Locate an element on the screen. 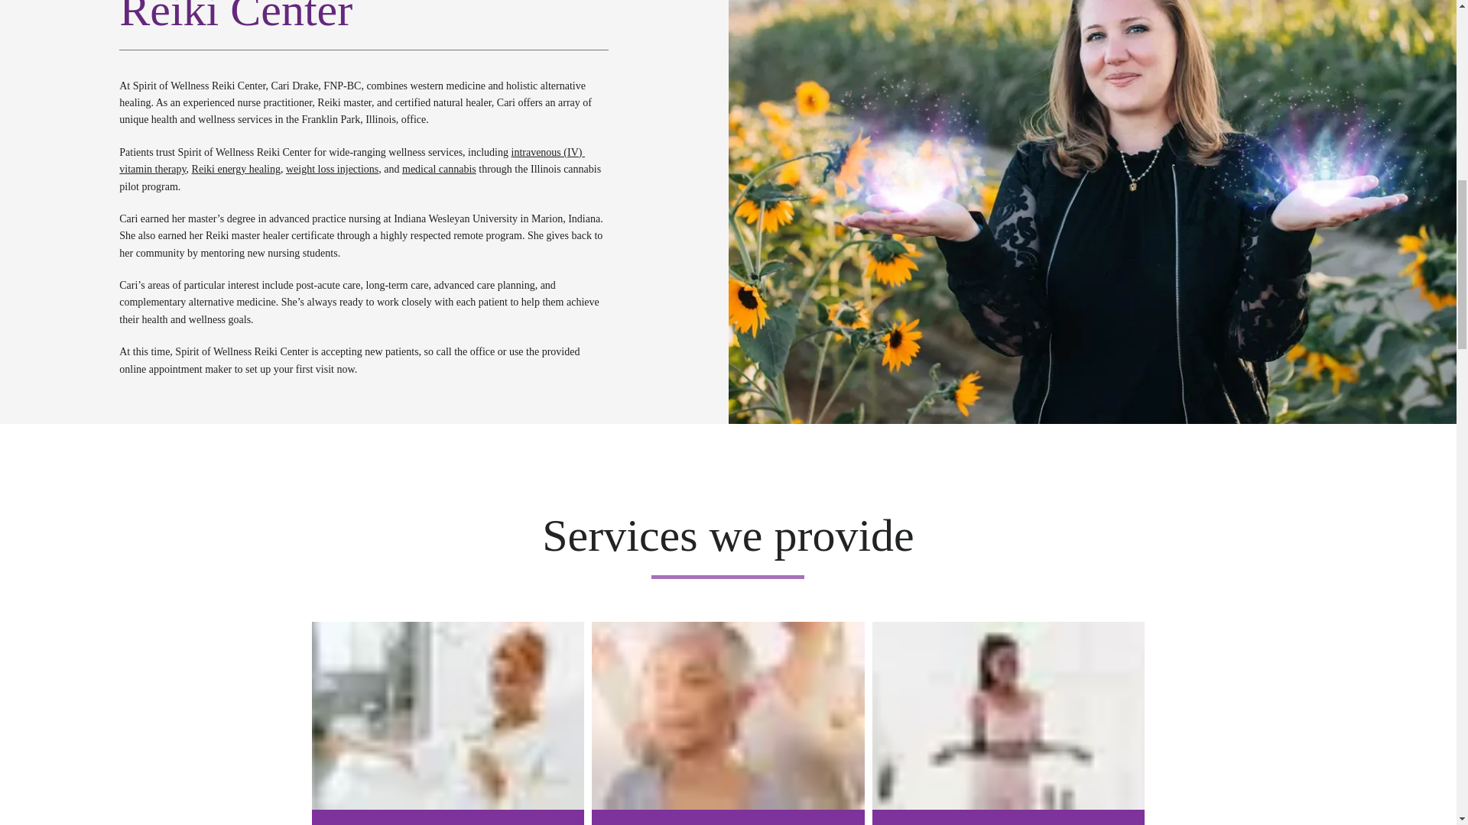  weight loss injections is located at coordinates (332, 168).